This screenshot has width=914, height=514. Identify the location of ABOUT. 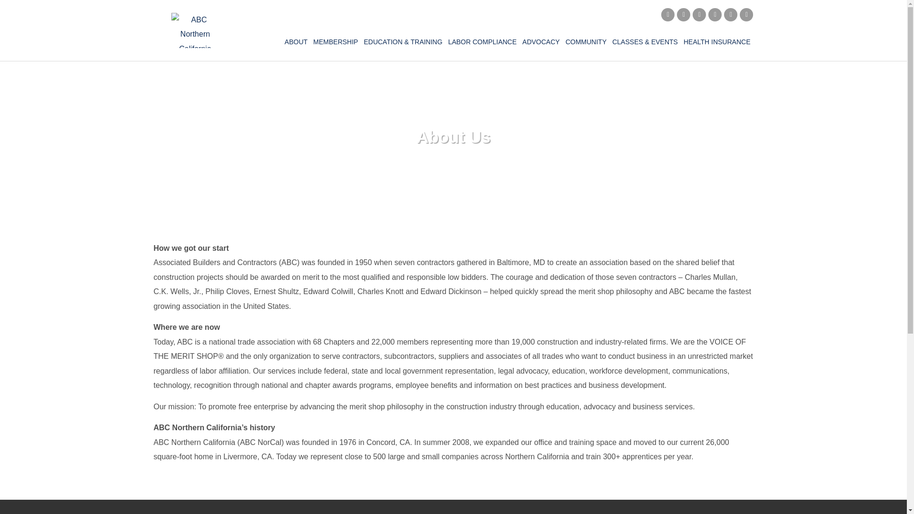
(296, 42).